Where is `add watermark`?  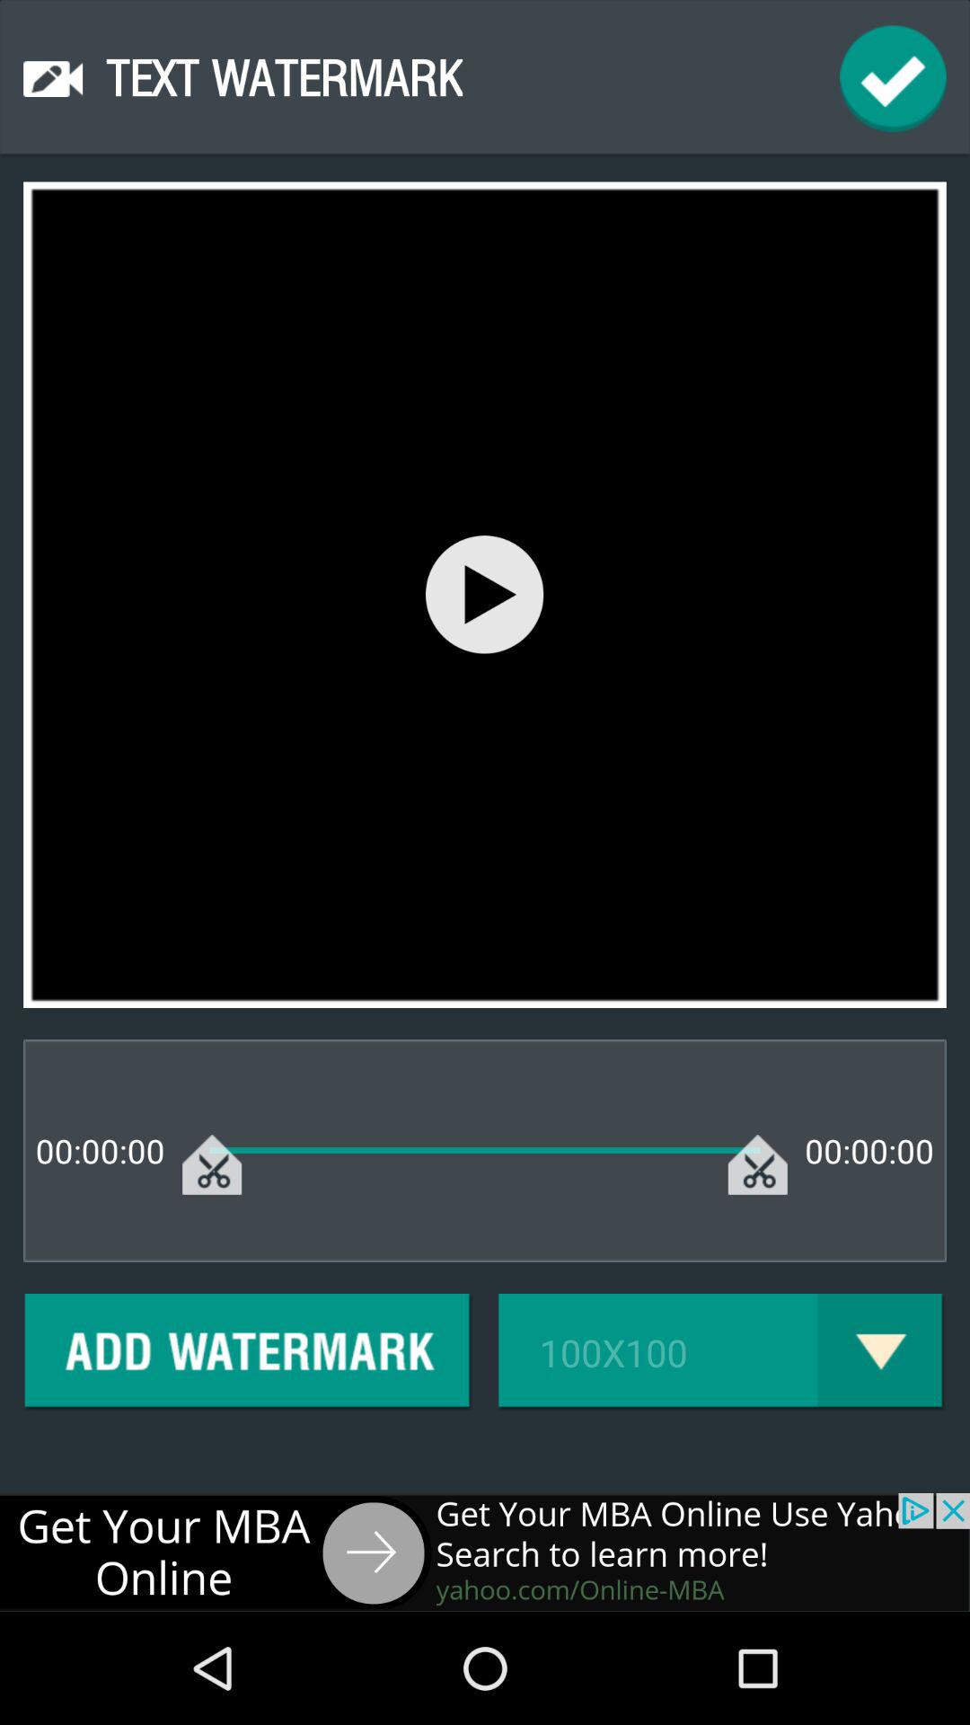
add watermark is located at coordinates (248, 1353).